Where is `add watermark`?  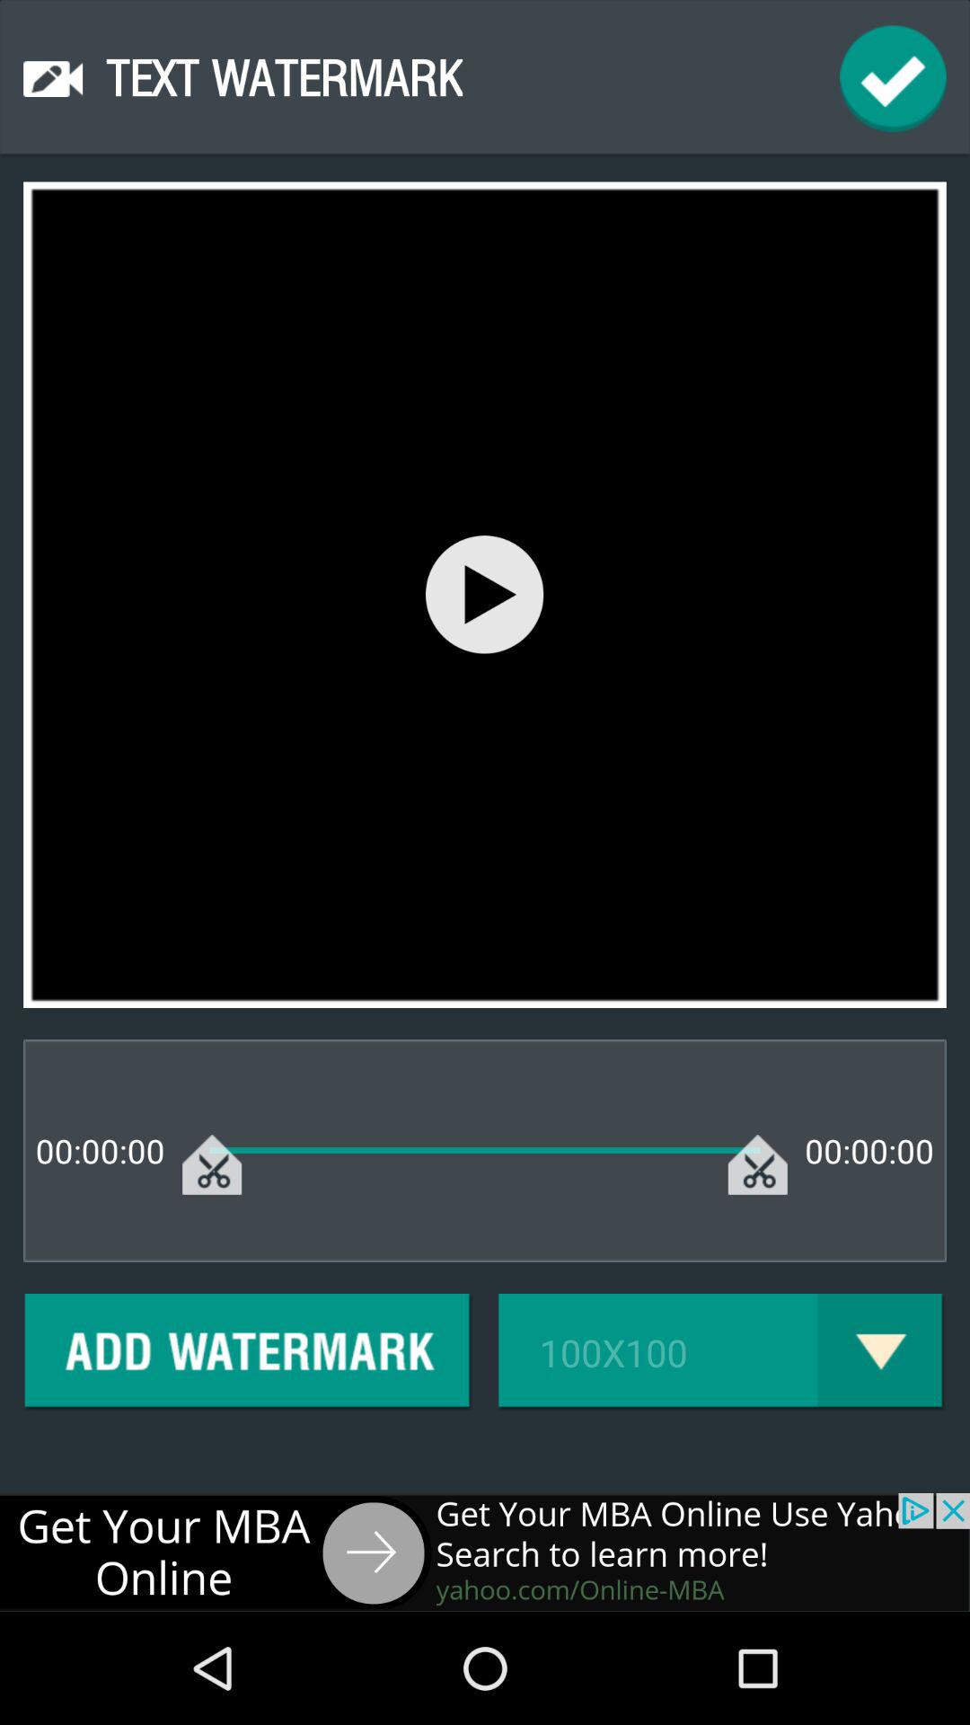
add watermark is located at coordinates (248, 1353).